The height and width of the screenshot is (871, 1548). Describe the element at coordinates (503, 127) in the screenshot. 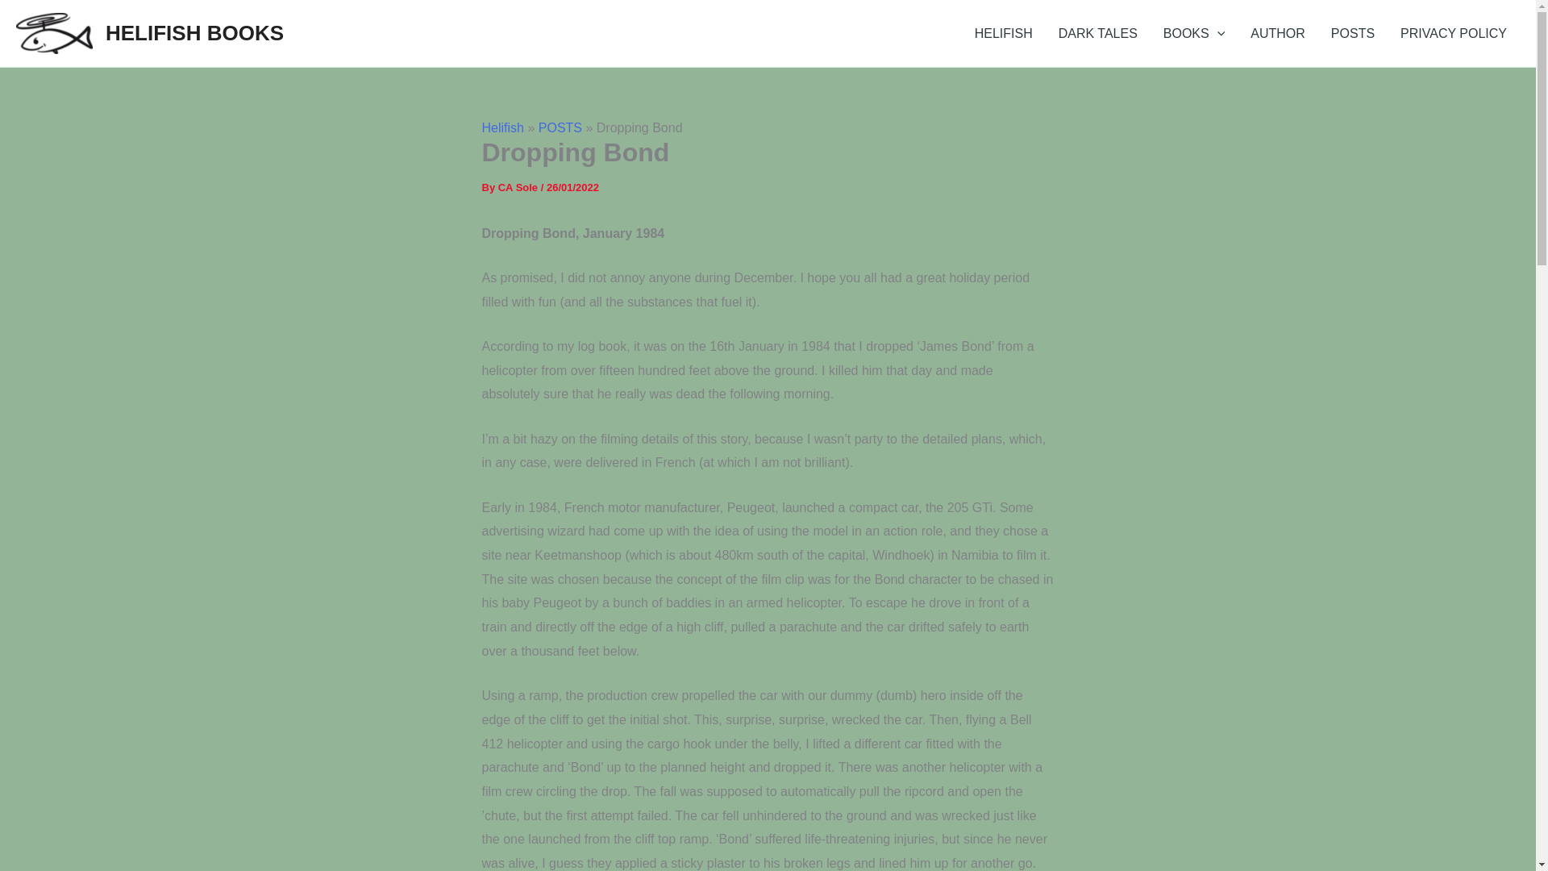

I see `Helifish` at that location.